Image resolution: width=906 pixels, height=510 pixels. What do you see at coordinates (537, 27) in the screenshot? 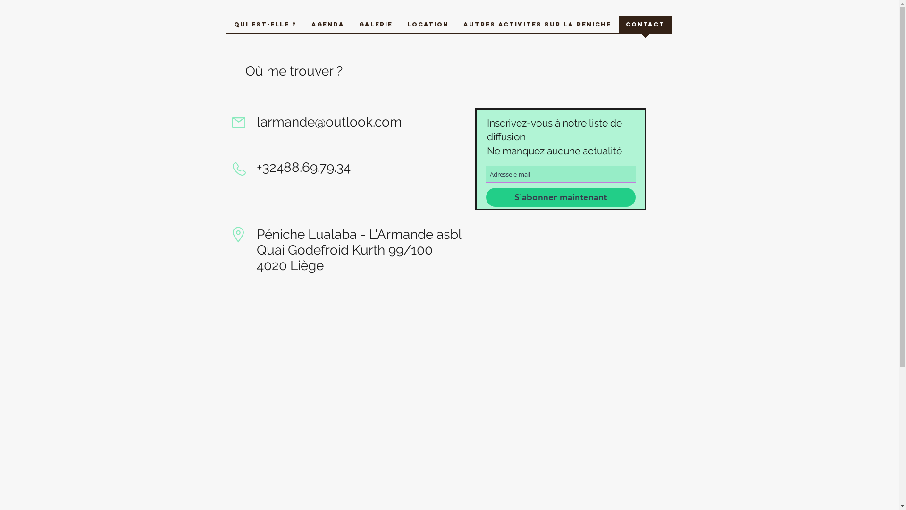
I see `AUTRES ACTIVITES SUR LA PENICHE` at bounding box center [537, 27].